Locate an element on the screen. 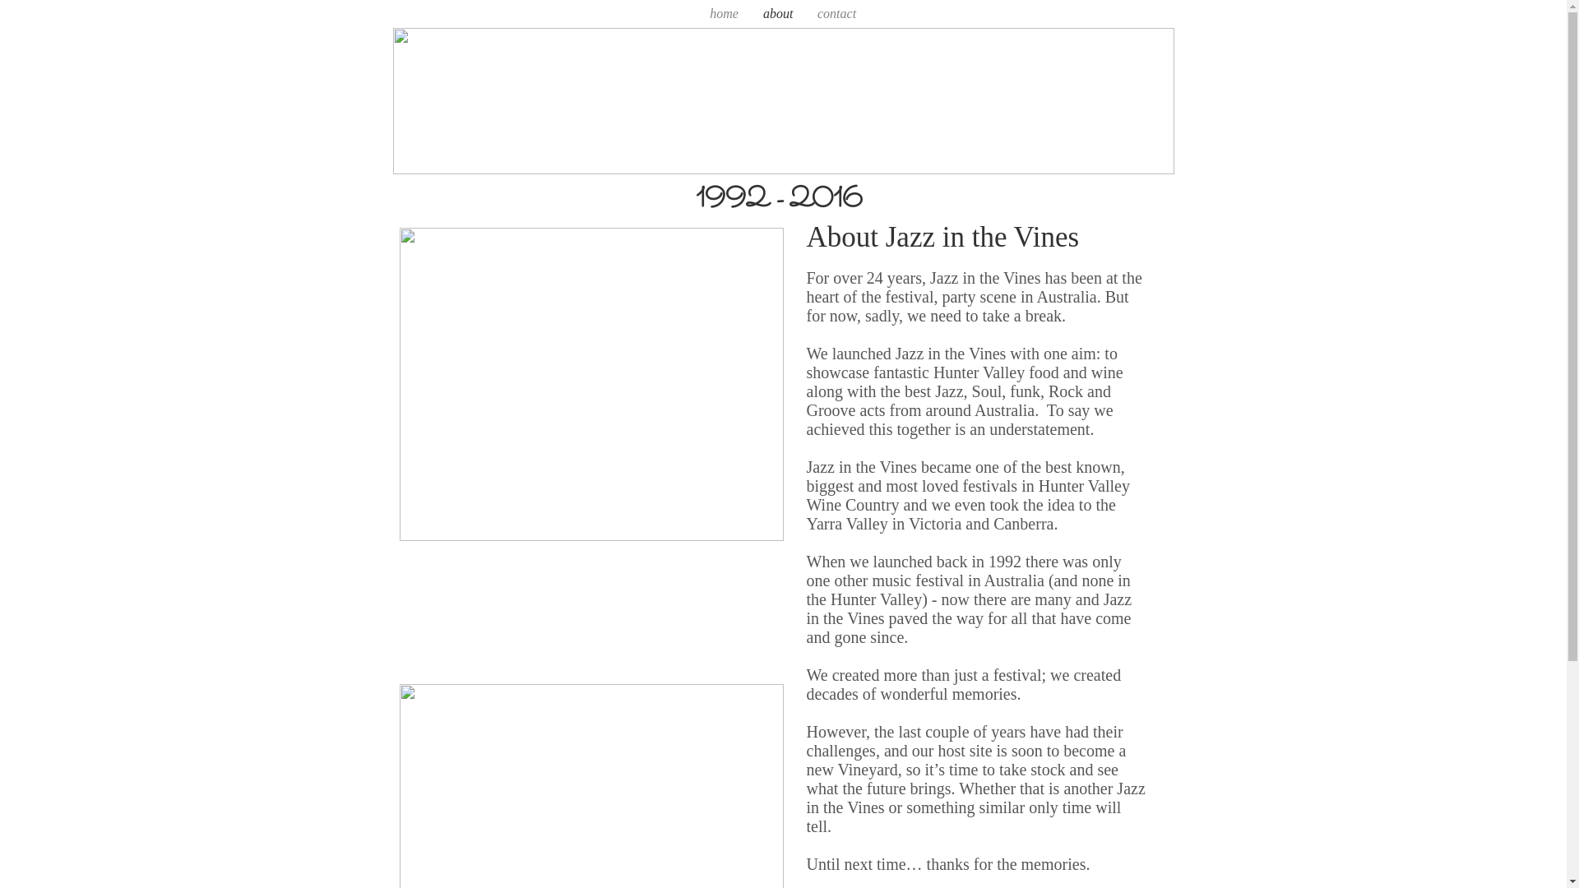 This screenshot has height=888, width=1579. contact is located at coordinates (837, 14).